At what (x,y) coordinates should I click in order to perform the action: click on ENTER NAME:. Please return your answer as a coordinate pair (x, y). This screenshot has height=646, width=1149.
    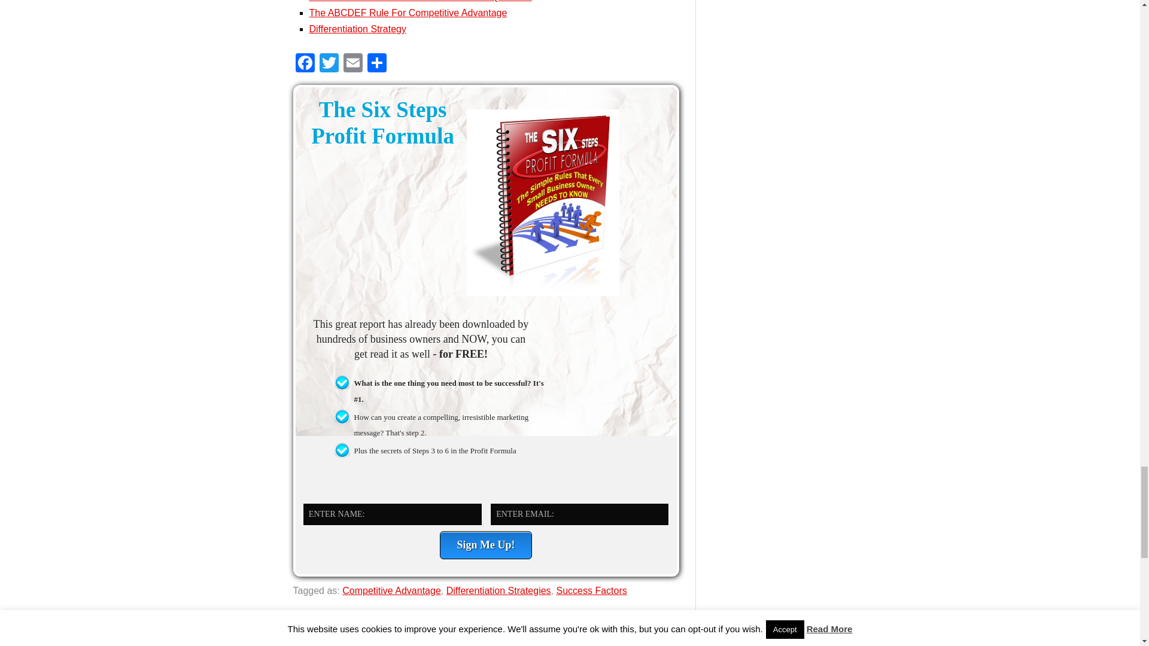
    Looking at the image, I should click on (393, 514).